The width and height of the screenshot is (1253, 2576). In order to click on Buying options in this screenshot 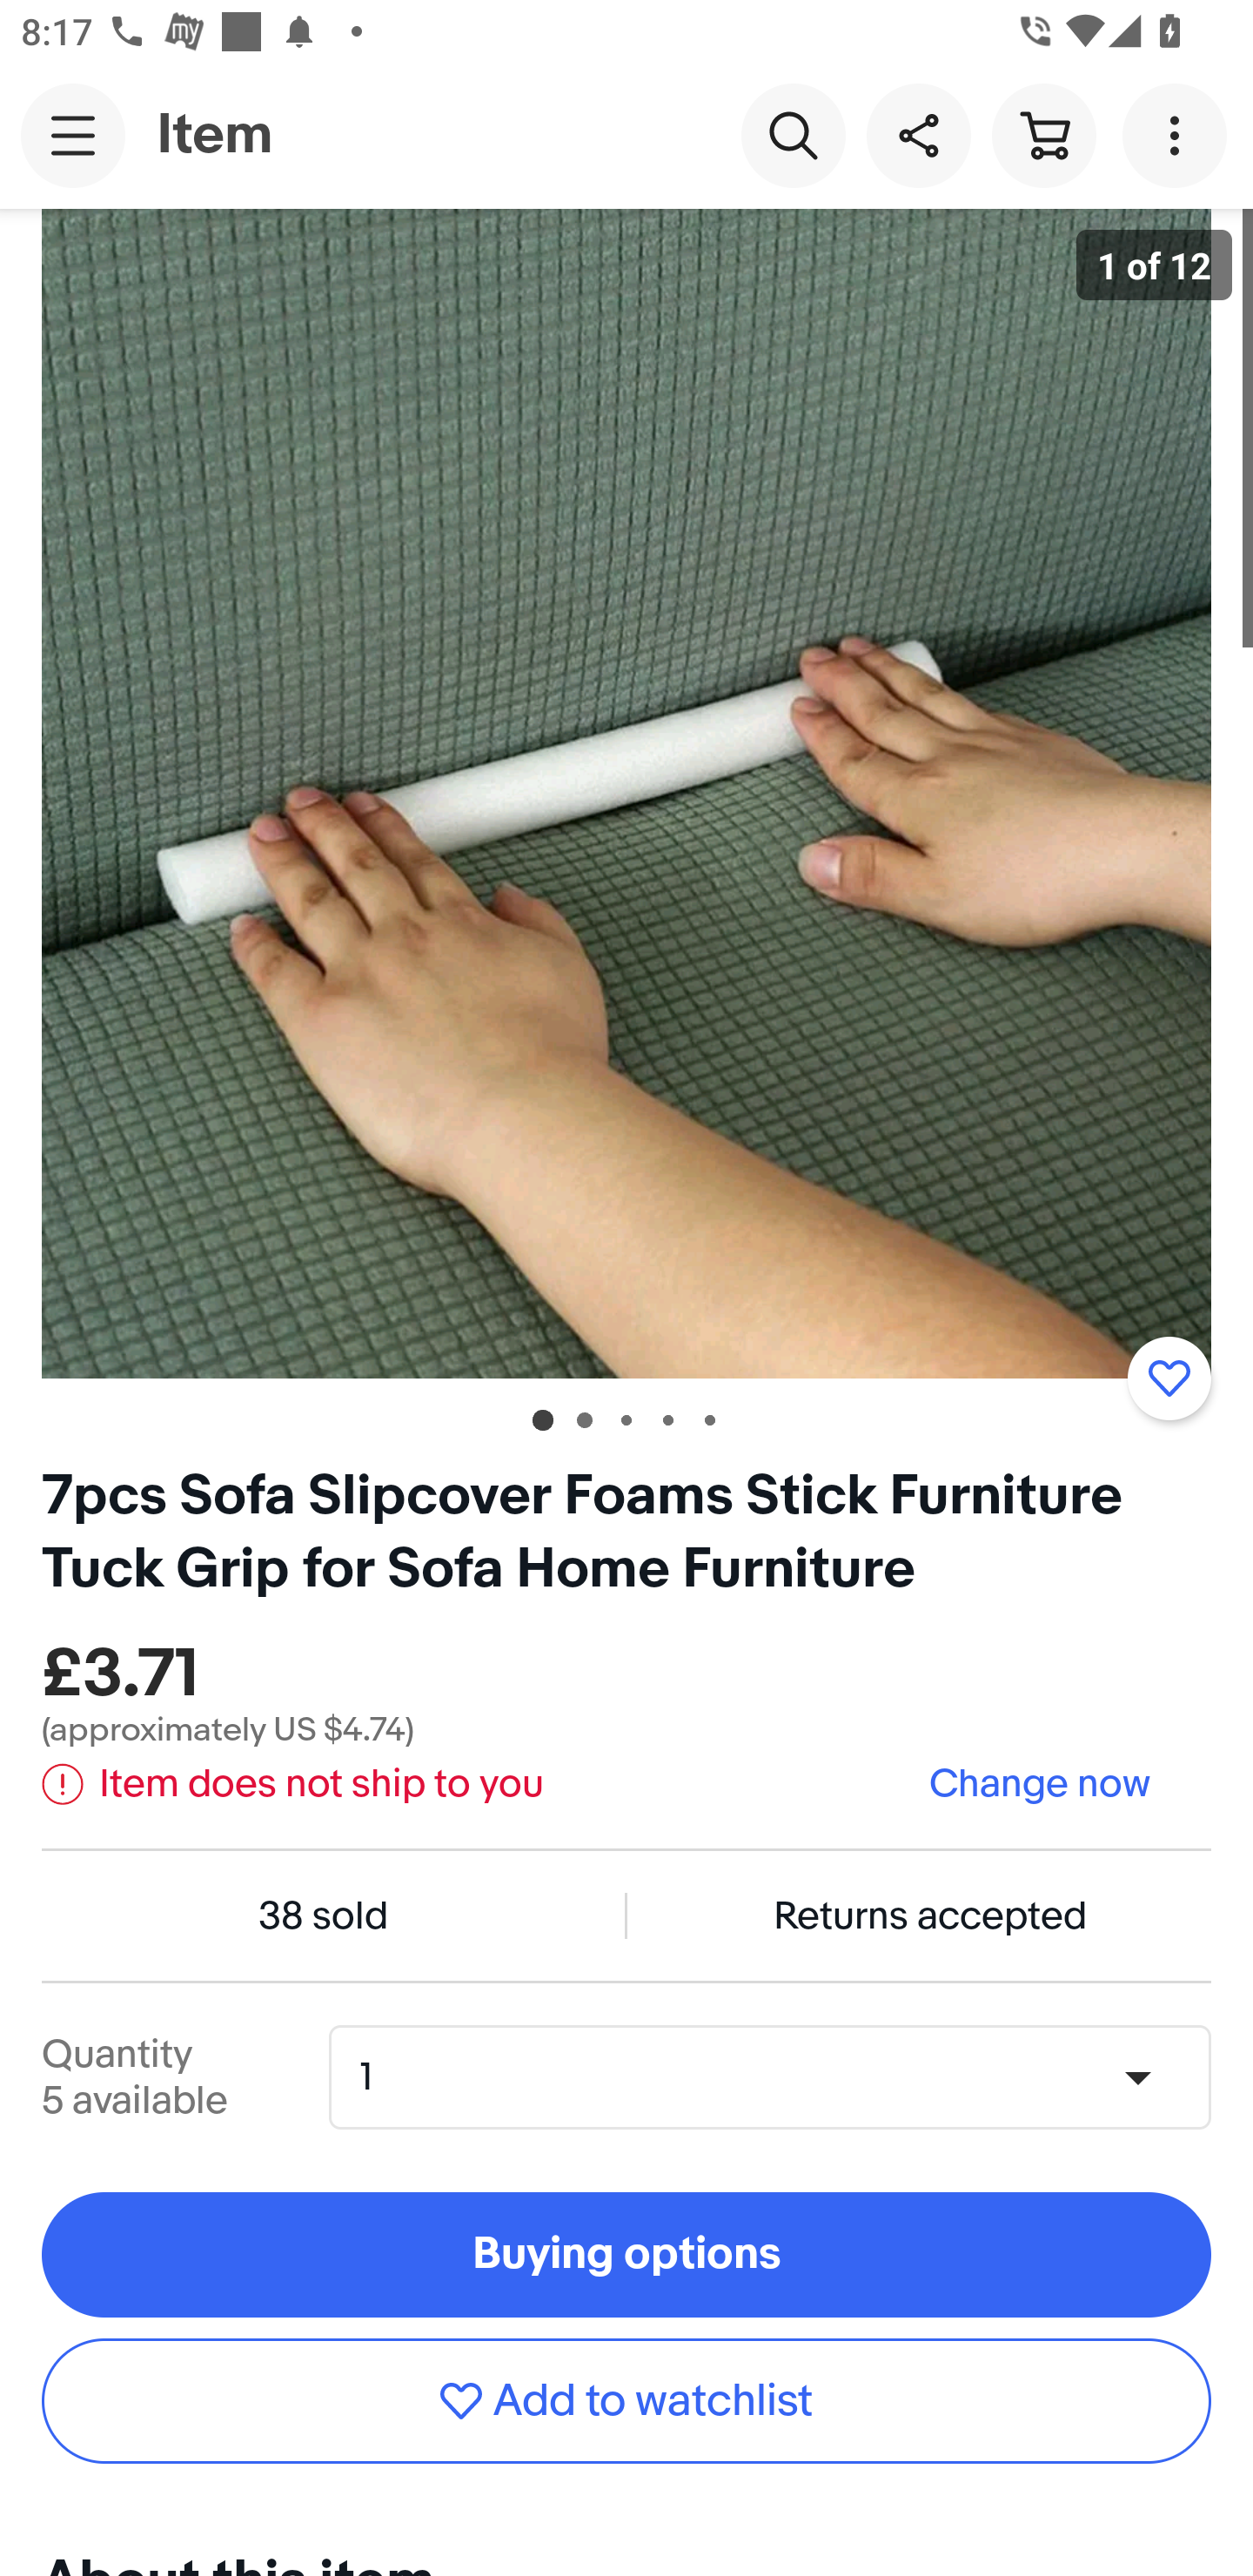, I will do `click(626, 2255)`.